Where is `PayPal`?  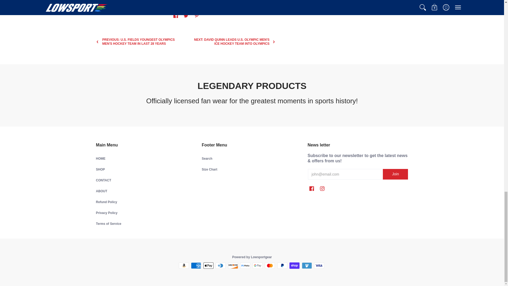
PayPal is located at coordinates (282, 266).